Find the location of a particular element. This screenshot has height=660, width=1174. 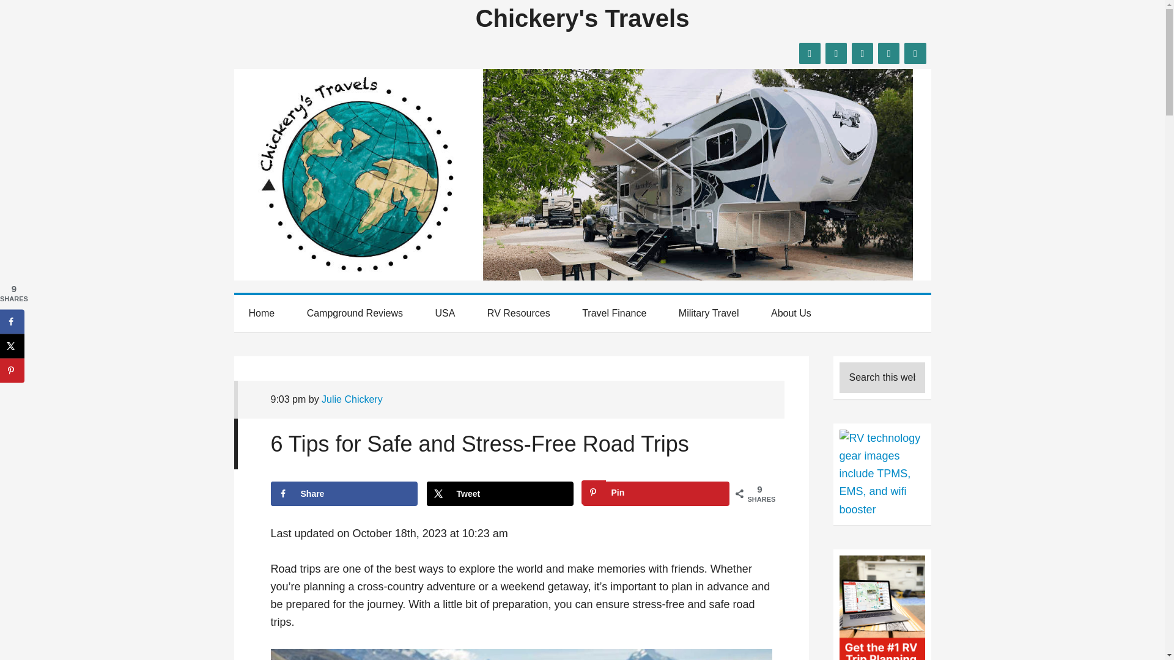

Share on Facebook is located at coordinates (12, 321).